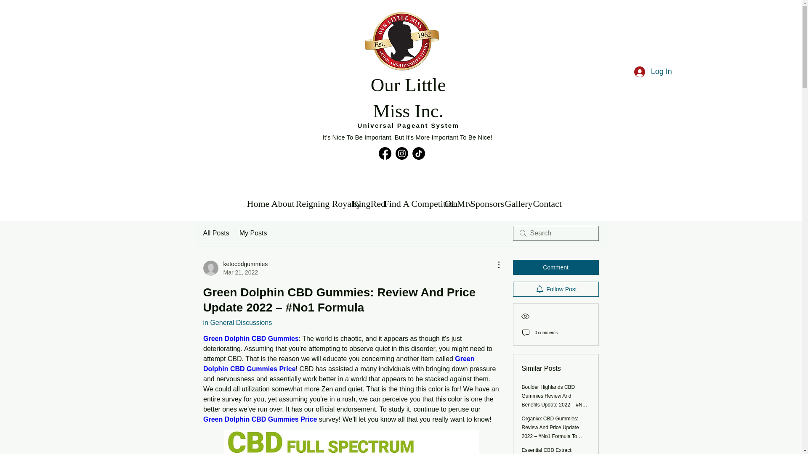 Image resolution: width=808 pixels, height=454 pixels. I want to click on Contact, so click(339, 363).